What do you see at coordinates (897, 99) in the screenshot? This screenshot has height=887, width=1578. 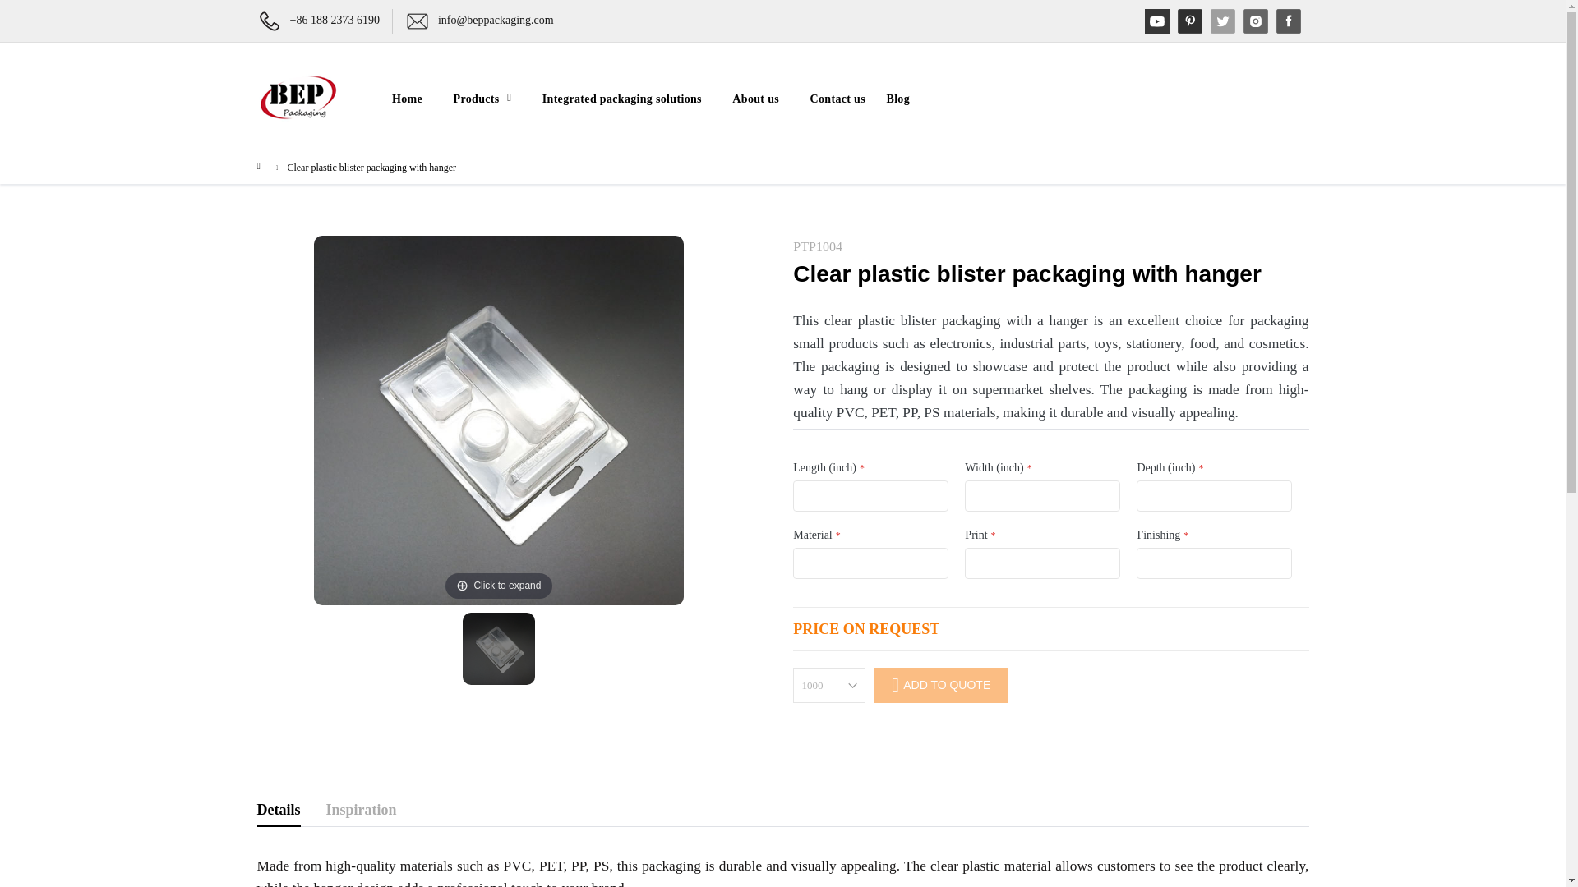 I see `Blog` at bounding box center [897, 99].